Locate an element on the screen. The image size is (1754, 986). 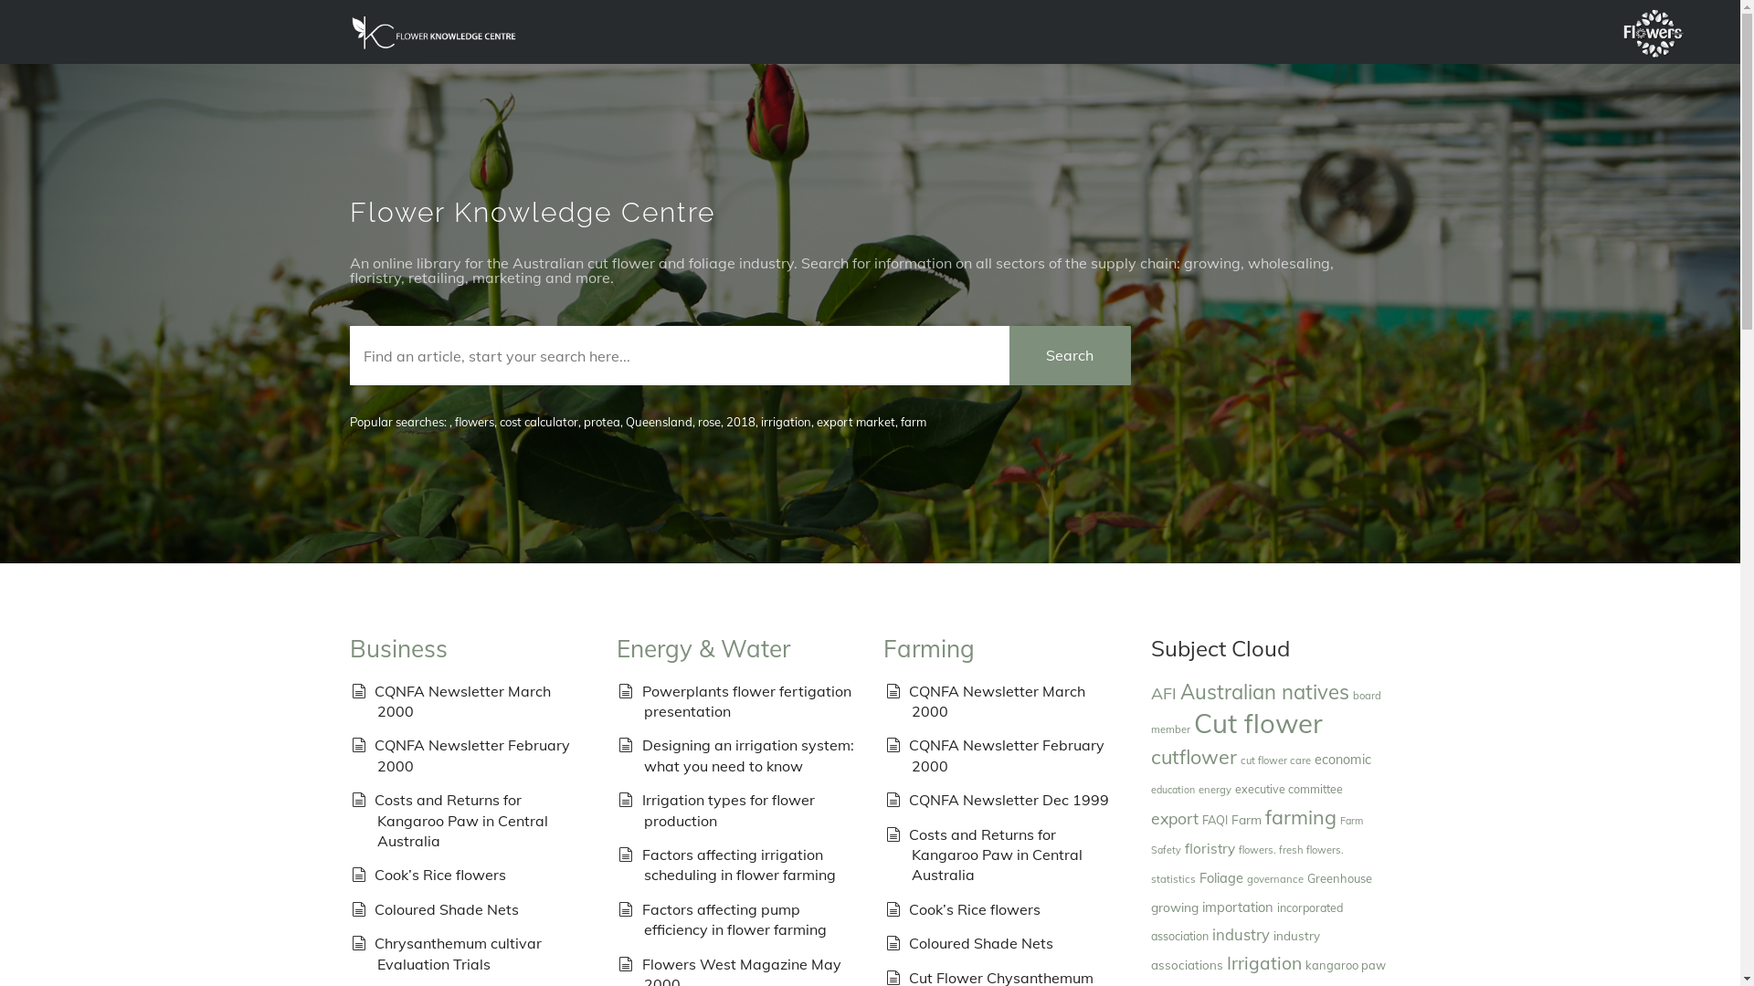
CQNFA Newsletter Dec 1999 is located at coordinates (1009, 800).